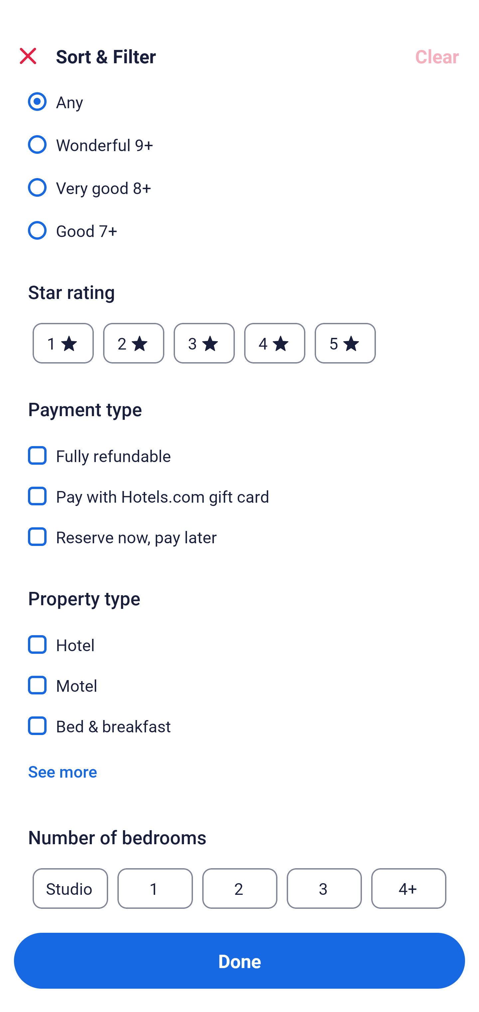 This screenshot has width=479, height=1012. I want to click on Studio, so click(70, 888).